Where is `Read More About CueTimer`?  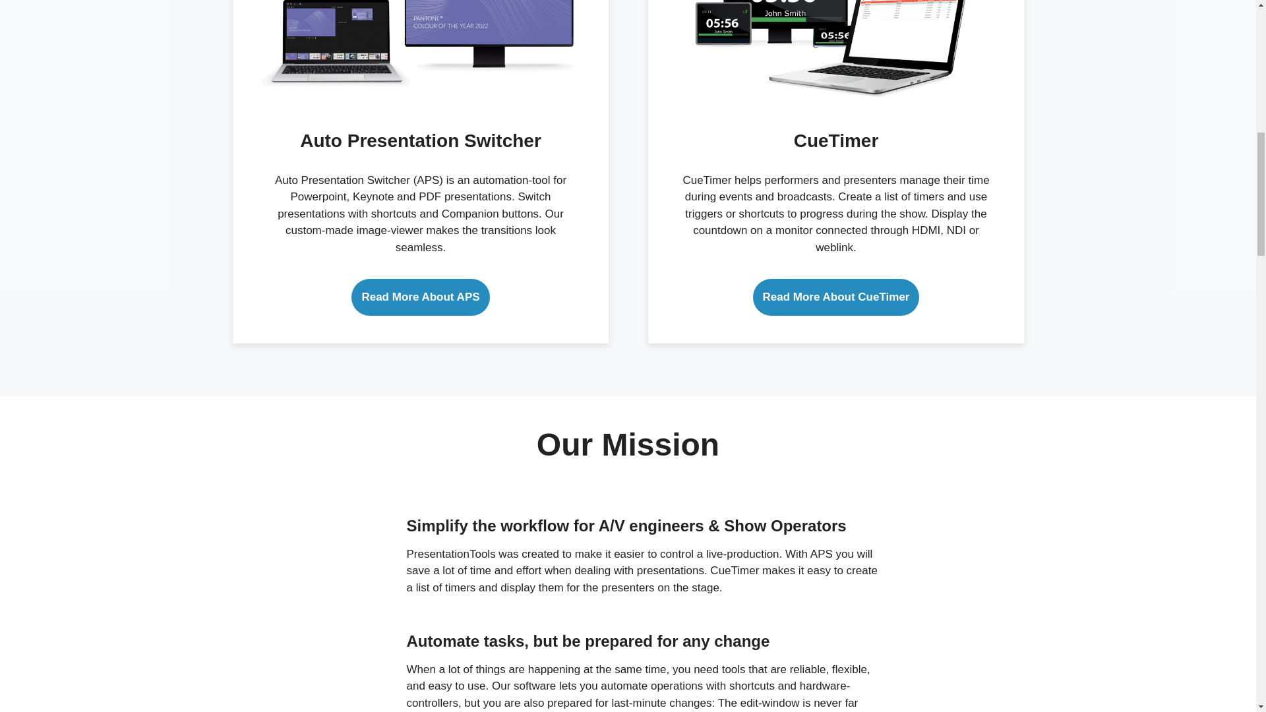 Read More About CueTimer is located at coordinates (836, 297).